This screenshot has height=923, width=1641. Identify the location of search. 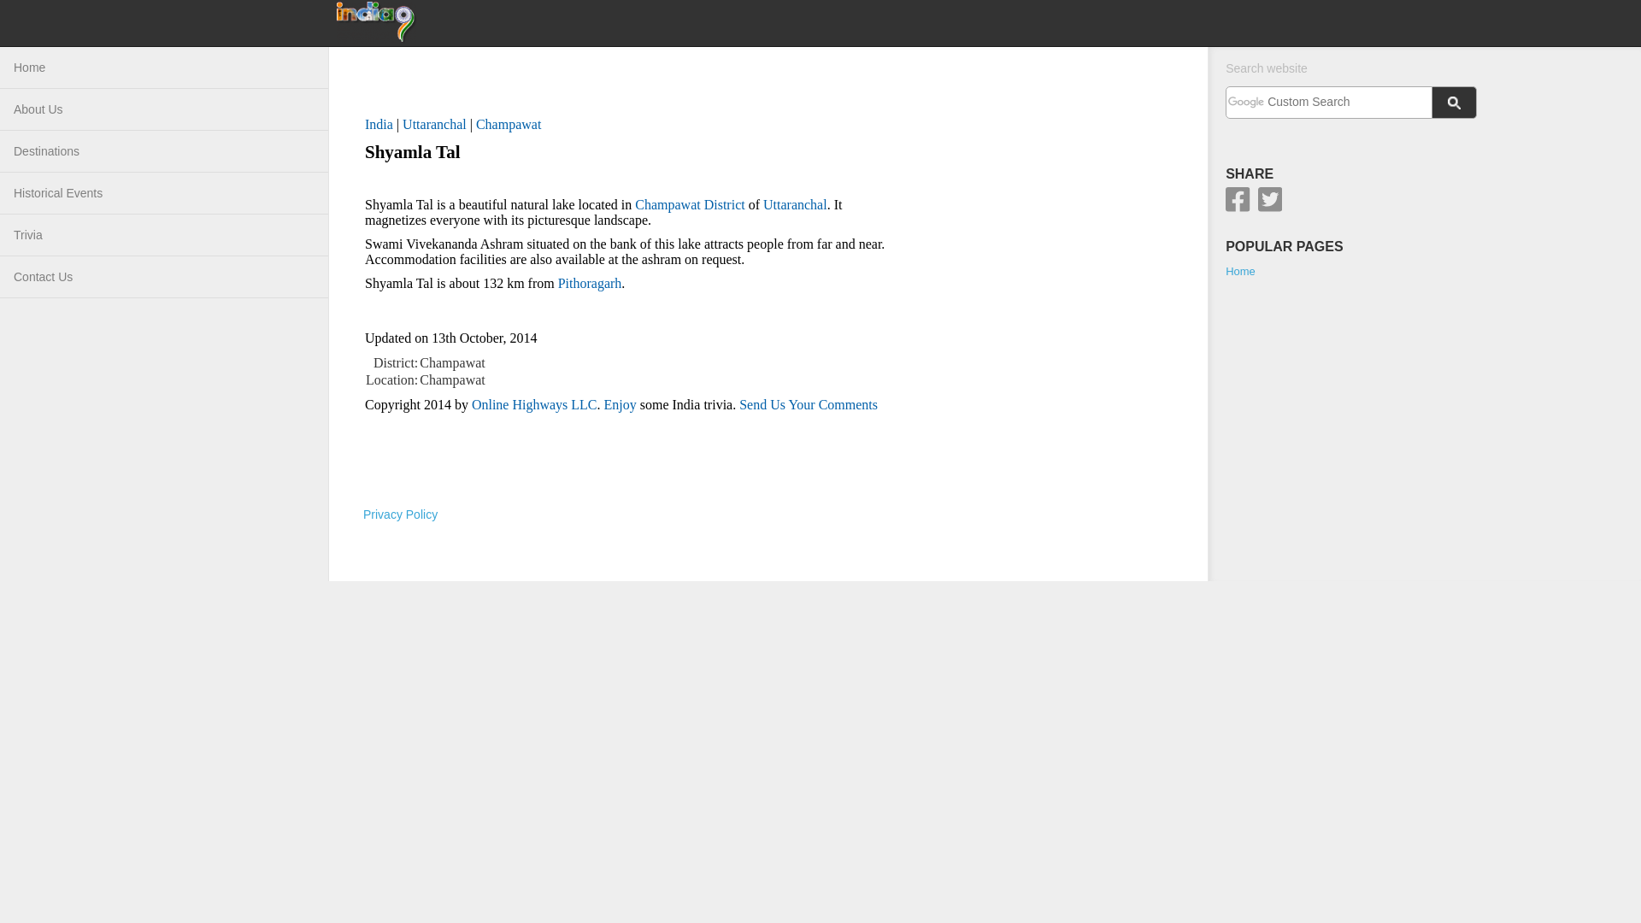
(1328, 102).